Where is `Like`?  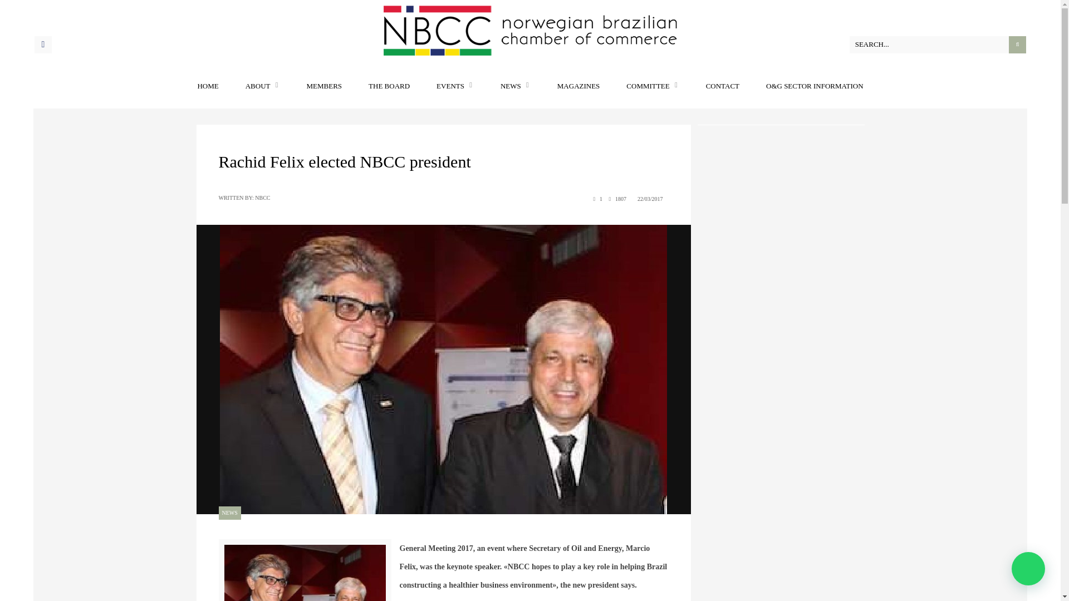
Like is located at coordinates (596, 199).